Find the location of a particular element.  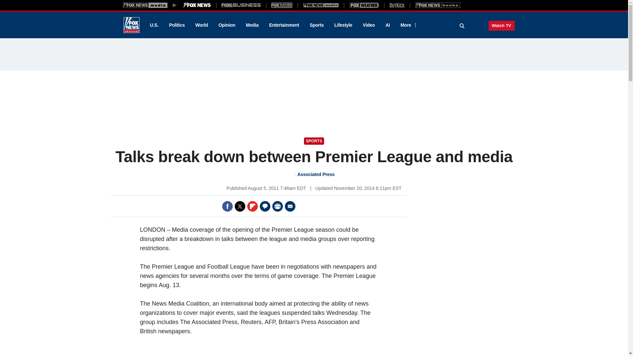

AI is located at coordinates (388, 25).